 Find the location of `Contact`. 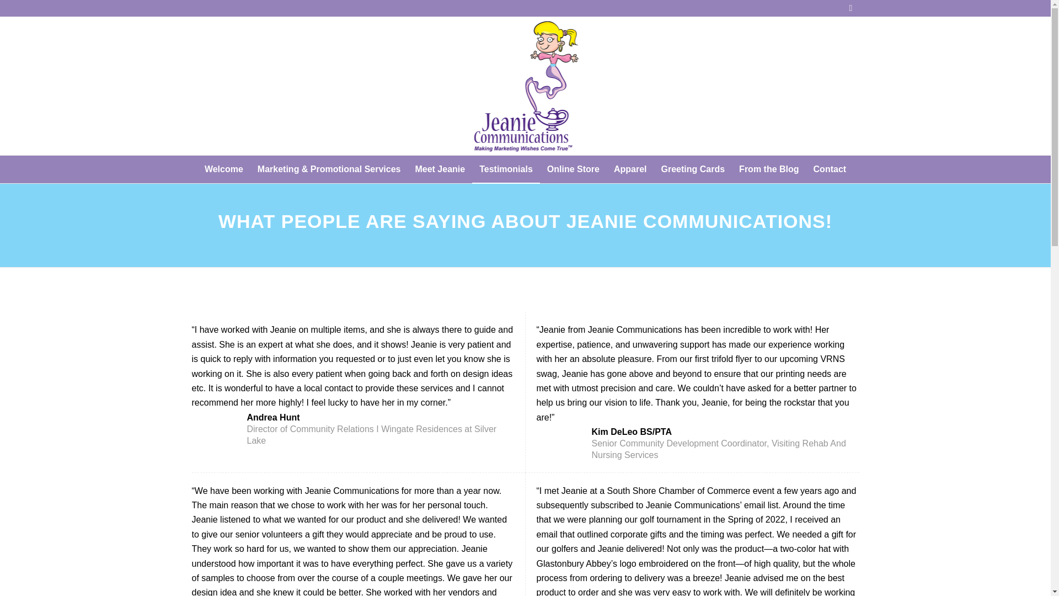

Contact is located at coordinates (830, 169).